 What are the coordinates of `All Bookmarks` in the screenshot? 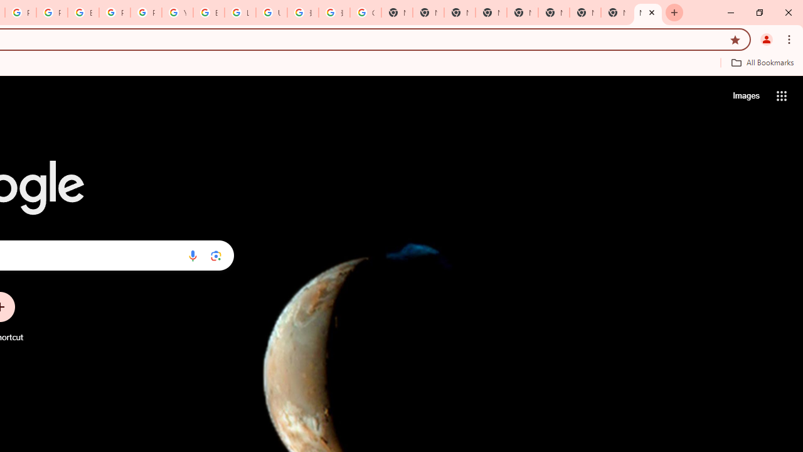 It's located at (762, 62).